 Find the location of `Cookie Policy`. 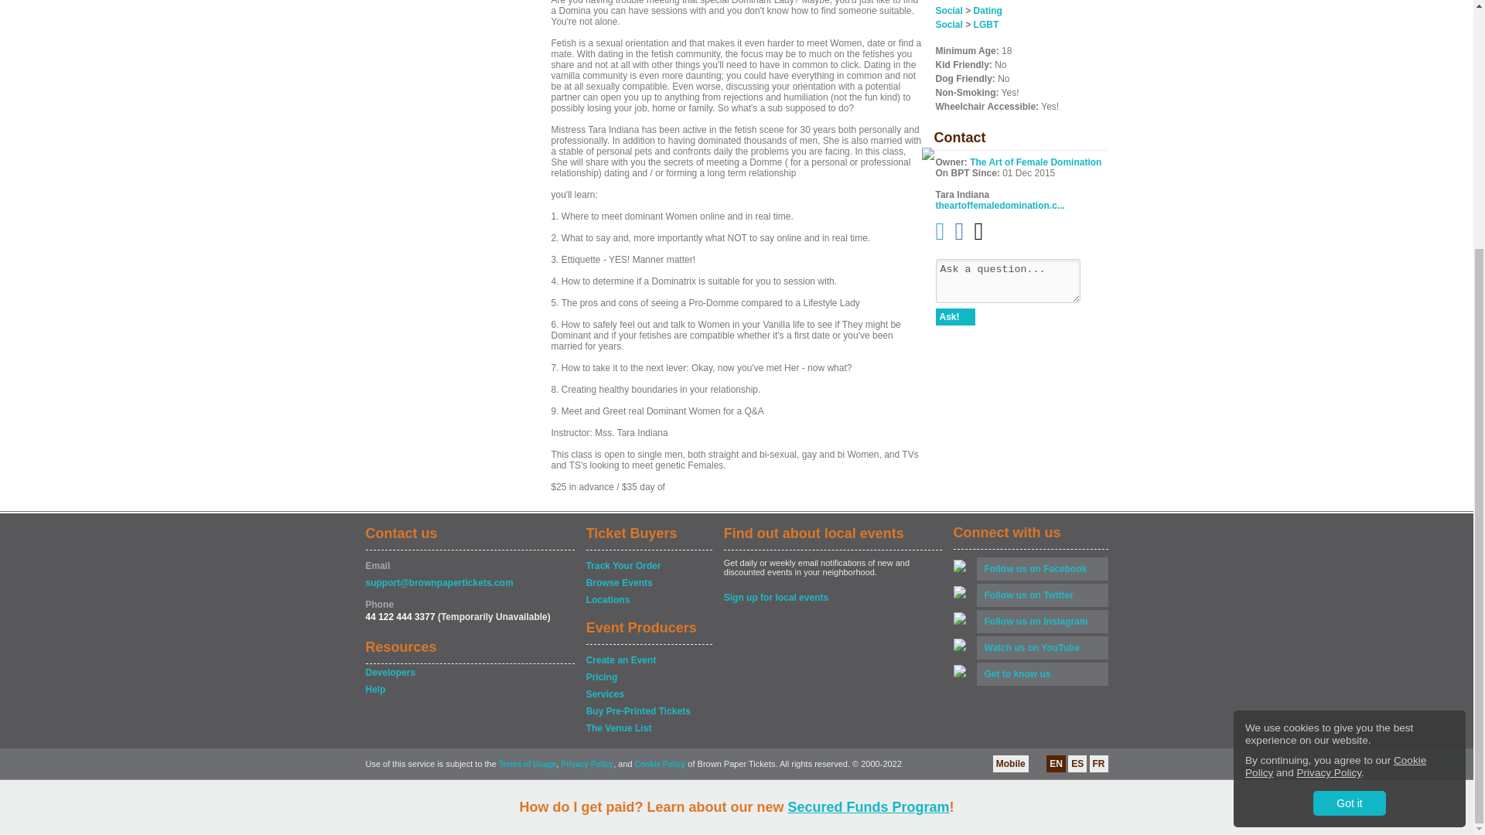

Cookie Policy is located at coordinates (1335, 421).